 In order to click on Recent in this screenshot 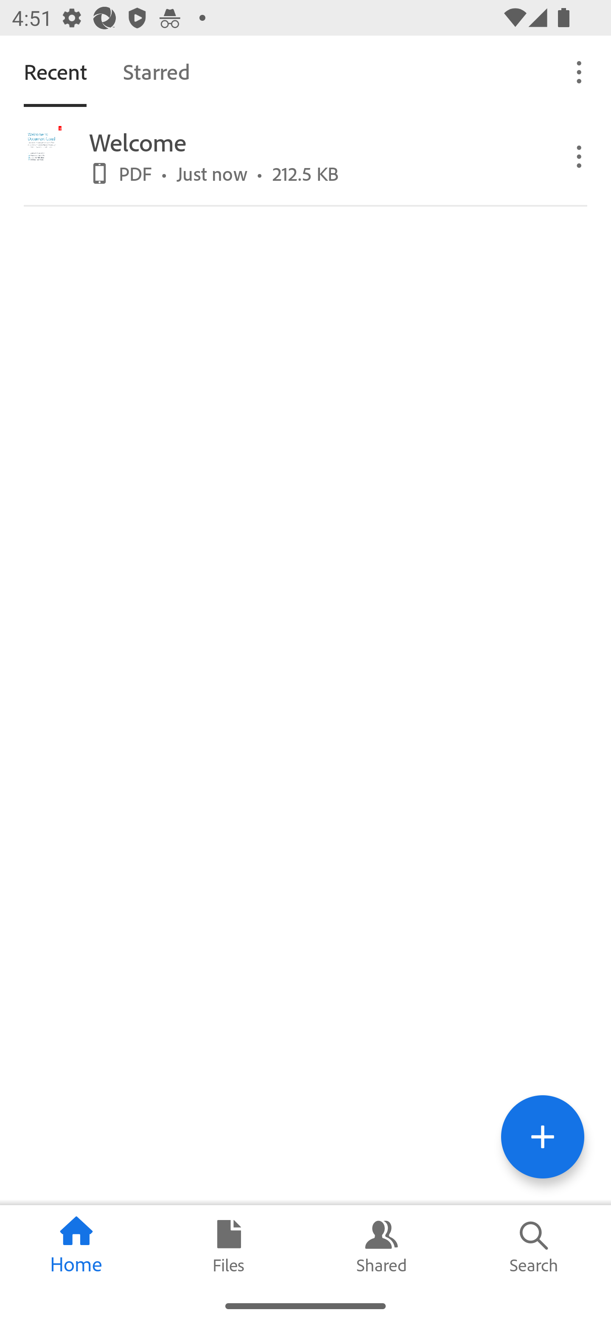, I will do `click(55, 71)`.